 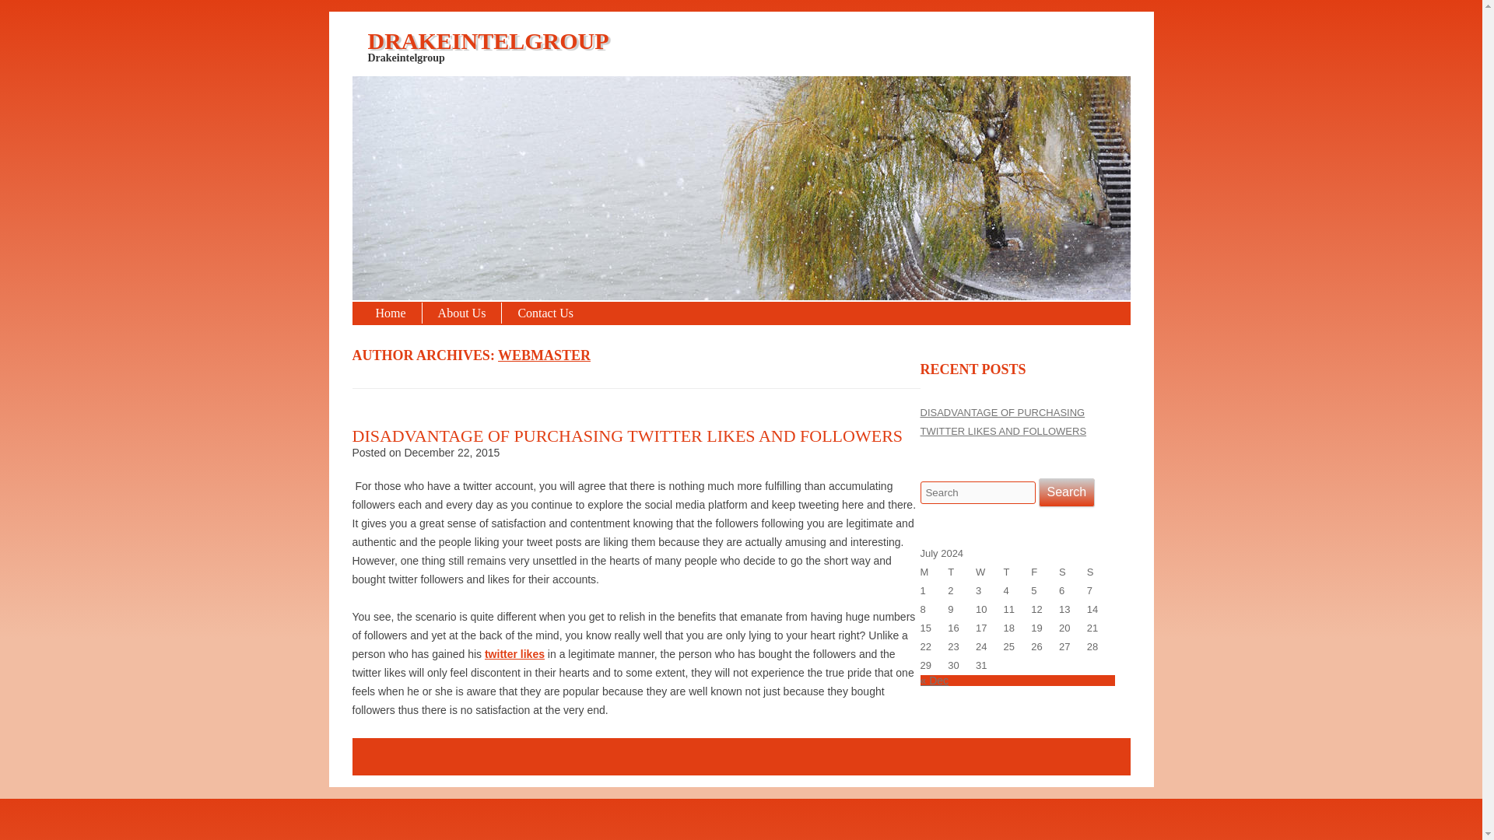 I want to click on Skip to secondary content, so click(x=62, y=17).